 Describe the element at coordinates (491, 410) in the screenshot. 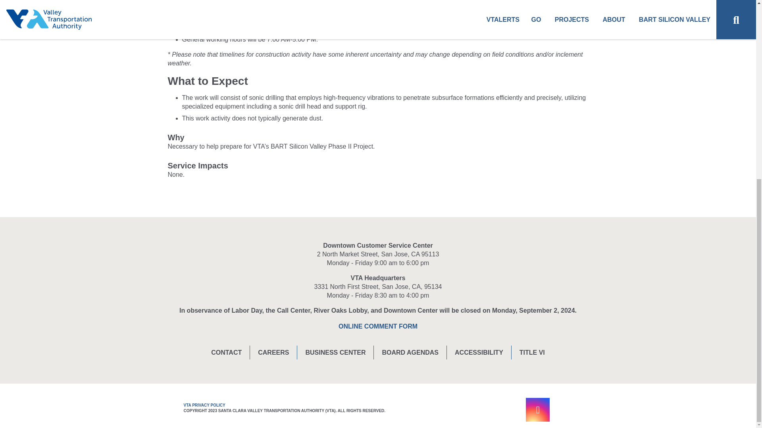

I see `Follow VTA on Facebook` at that location.